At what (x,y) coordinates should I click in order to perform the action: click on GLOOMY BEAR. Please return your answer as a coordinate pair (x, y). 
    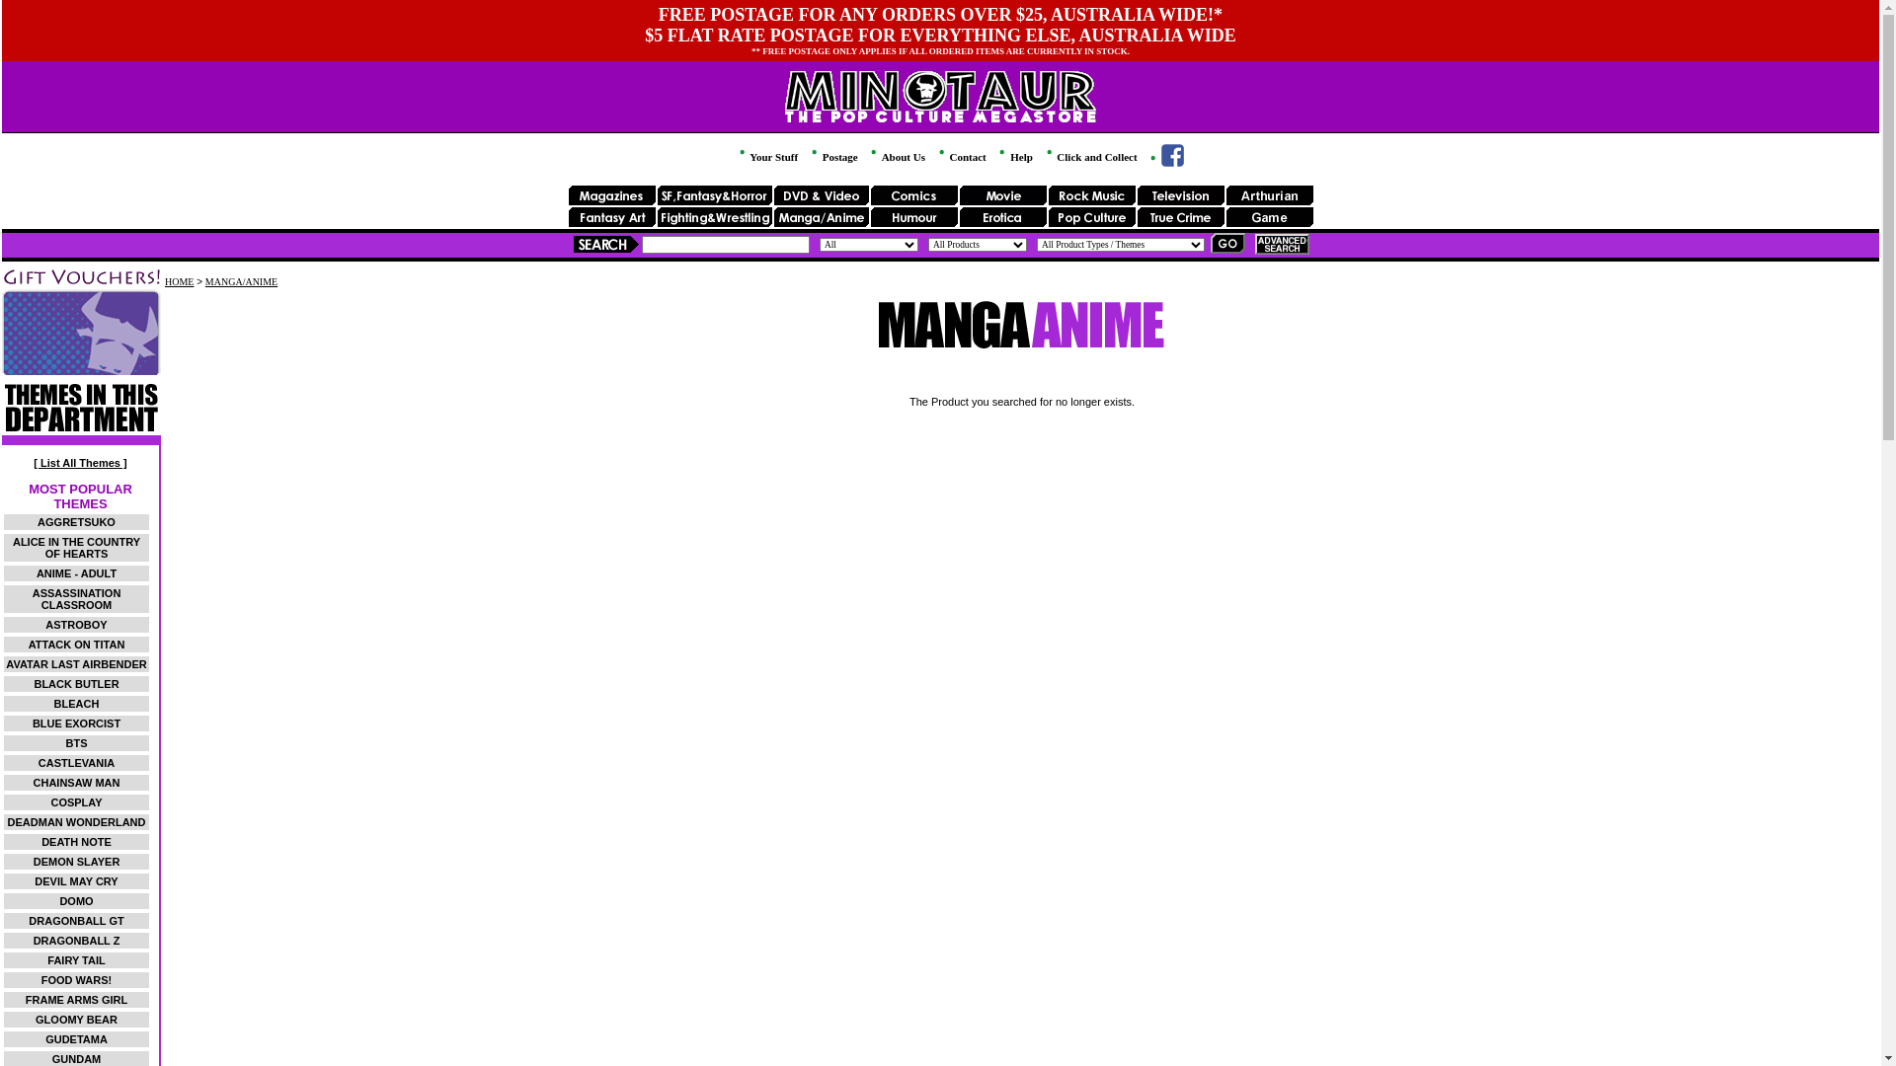
    Looking at the image, I should click on (77, 1020).